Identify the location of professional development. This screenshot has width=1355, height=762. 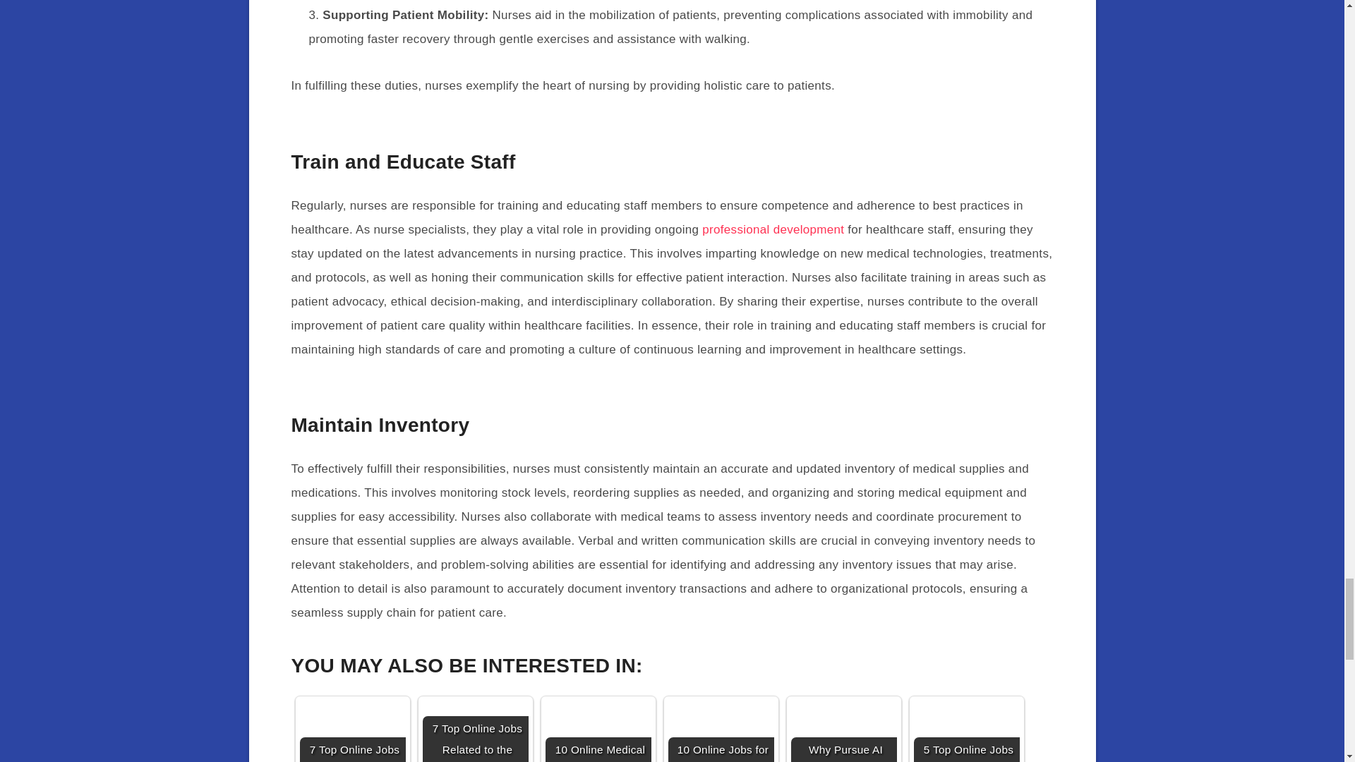
(773, 229).